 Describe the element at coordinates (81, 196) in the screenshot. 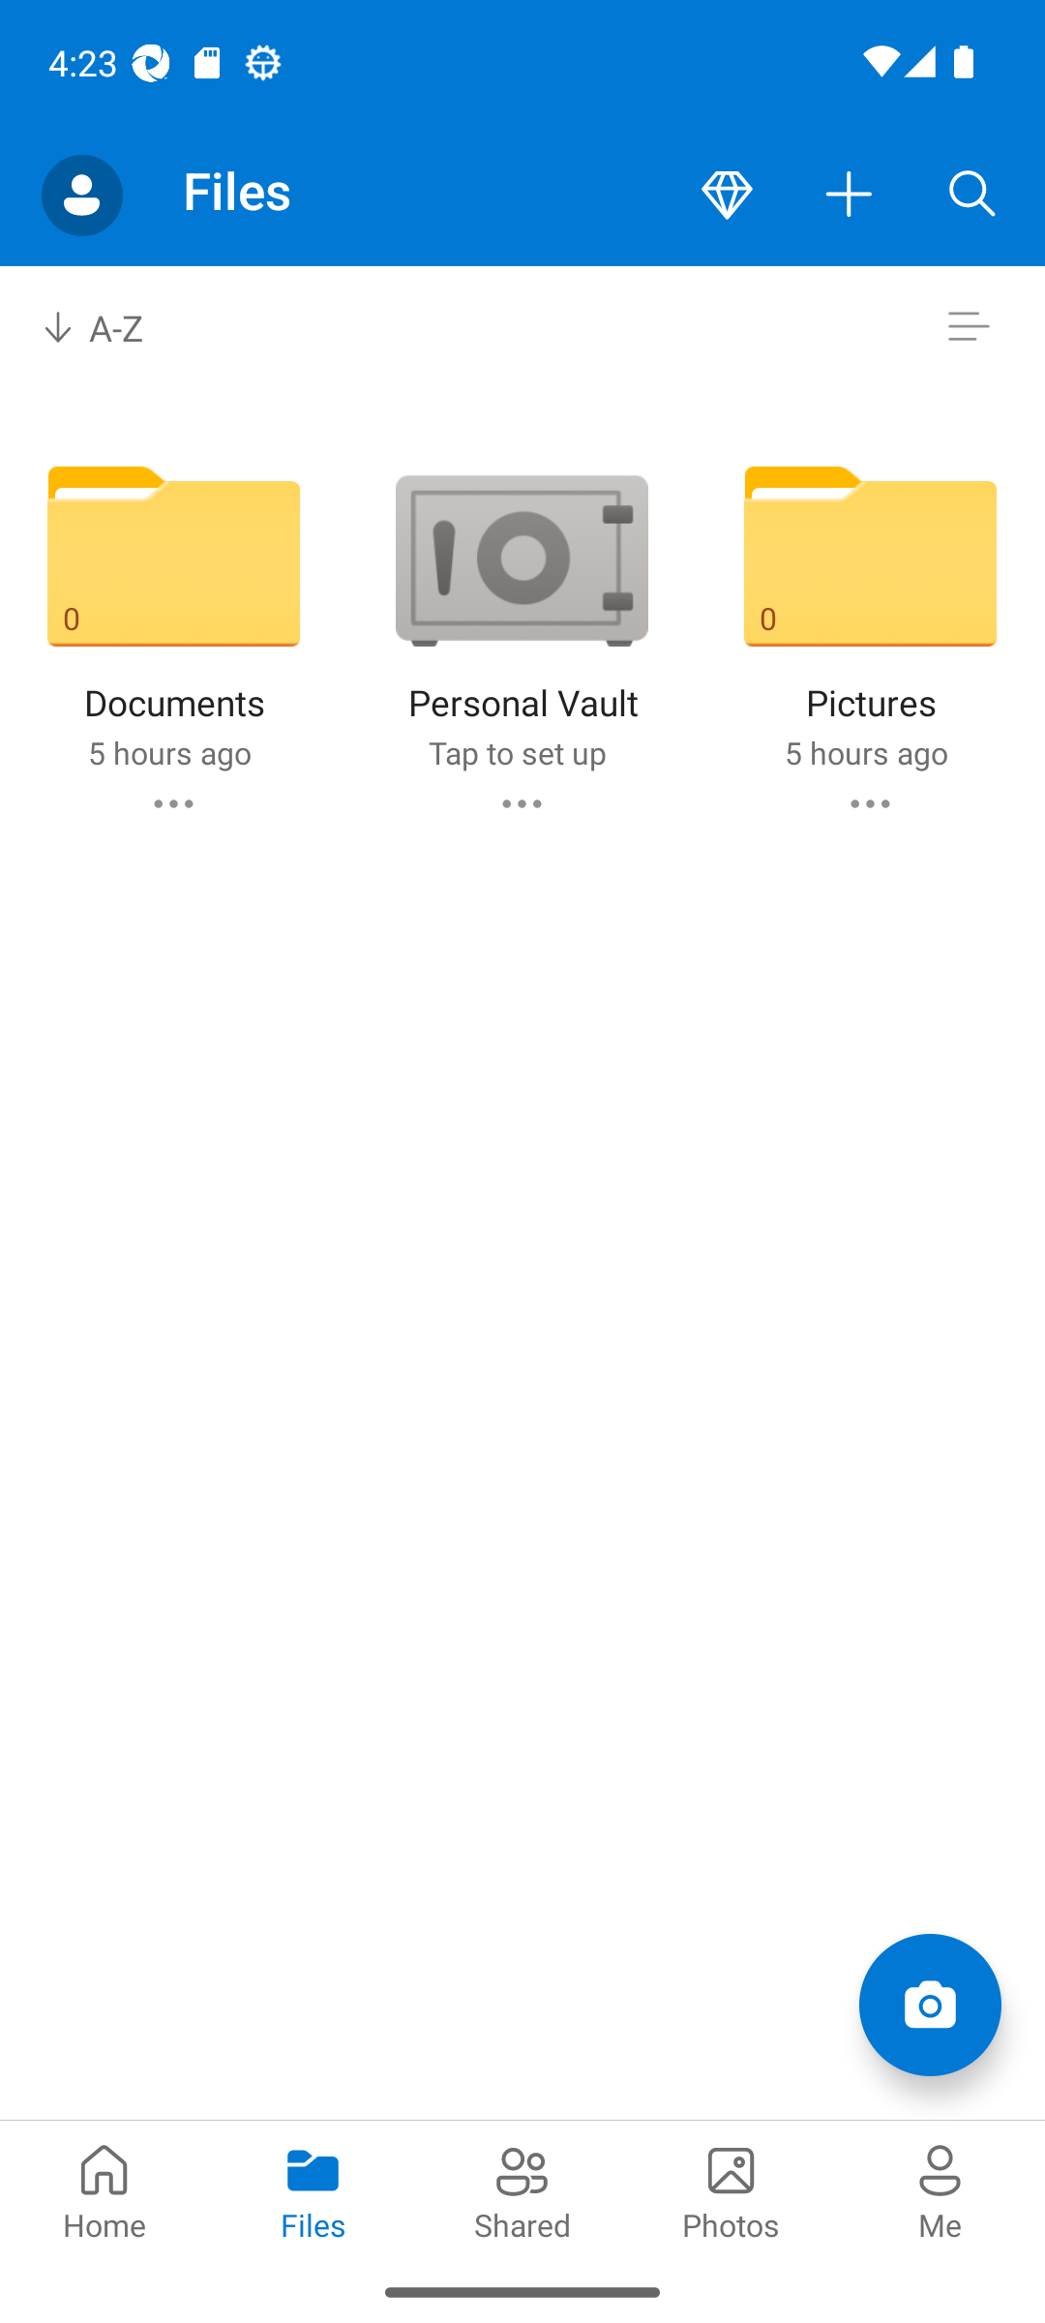

I see `Account switcher` at that location.